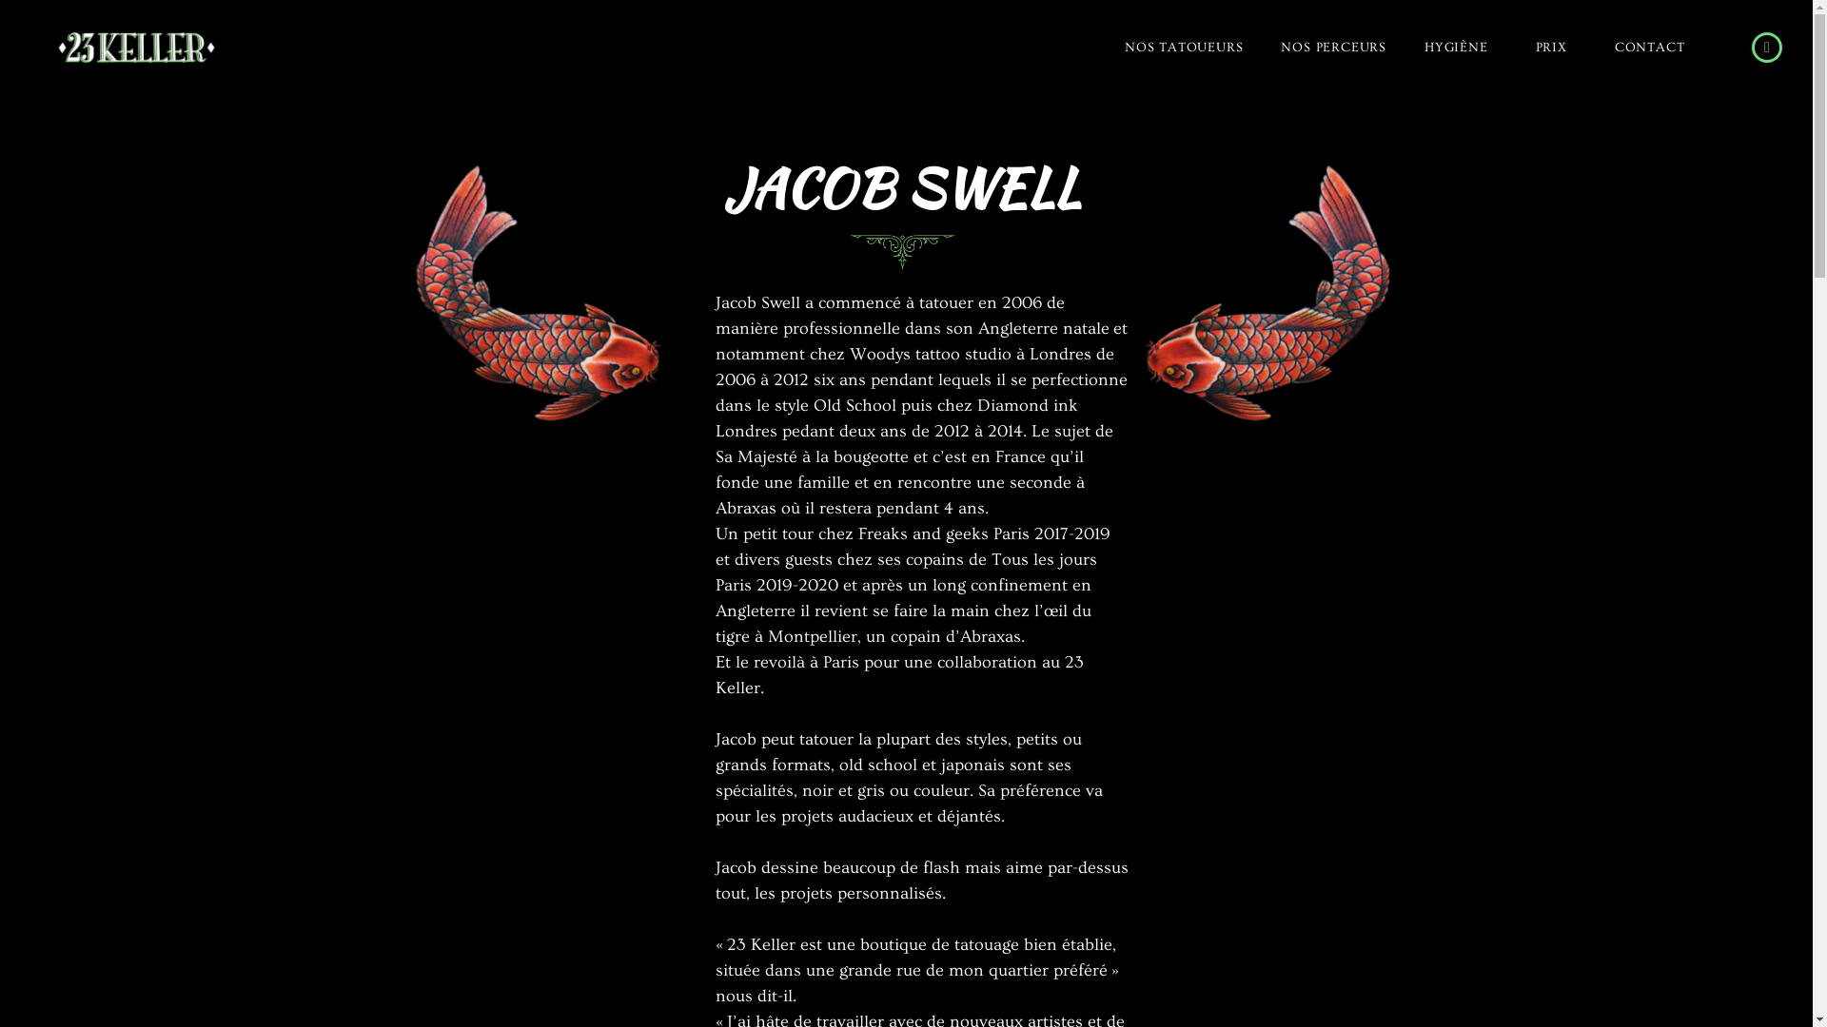  Describe the element at coordinates (1184, 48) in the screenshot. I see `NOS TATOUEURS` at that location.